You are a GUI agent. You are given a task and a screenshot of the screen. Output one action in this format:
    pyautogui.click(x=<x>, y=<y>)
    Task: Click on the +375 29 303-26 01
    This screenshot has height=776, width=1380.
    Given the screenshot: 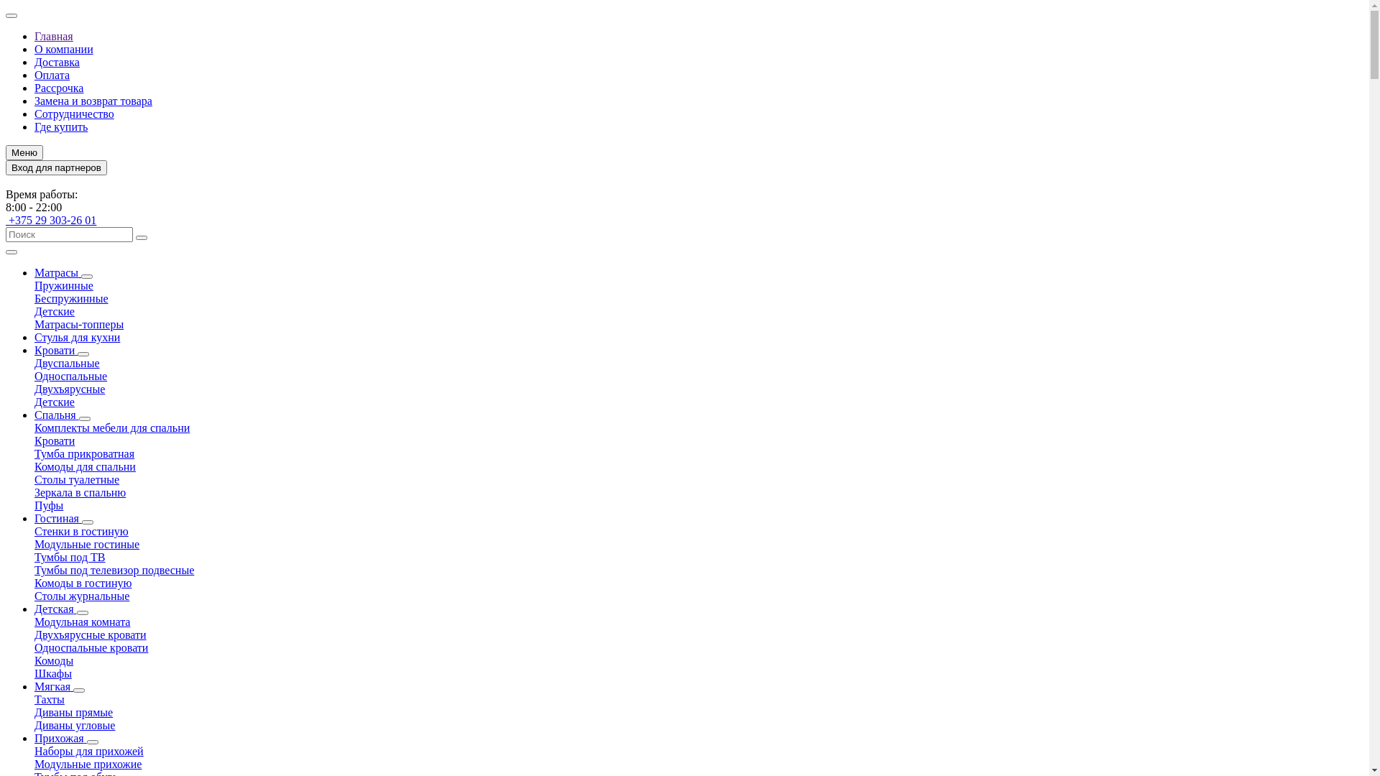 What is the action you would take?
    pyautogui.click(x=51, y=220)
    